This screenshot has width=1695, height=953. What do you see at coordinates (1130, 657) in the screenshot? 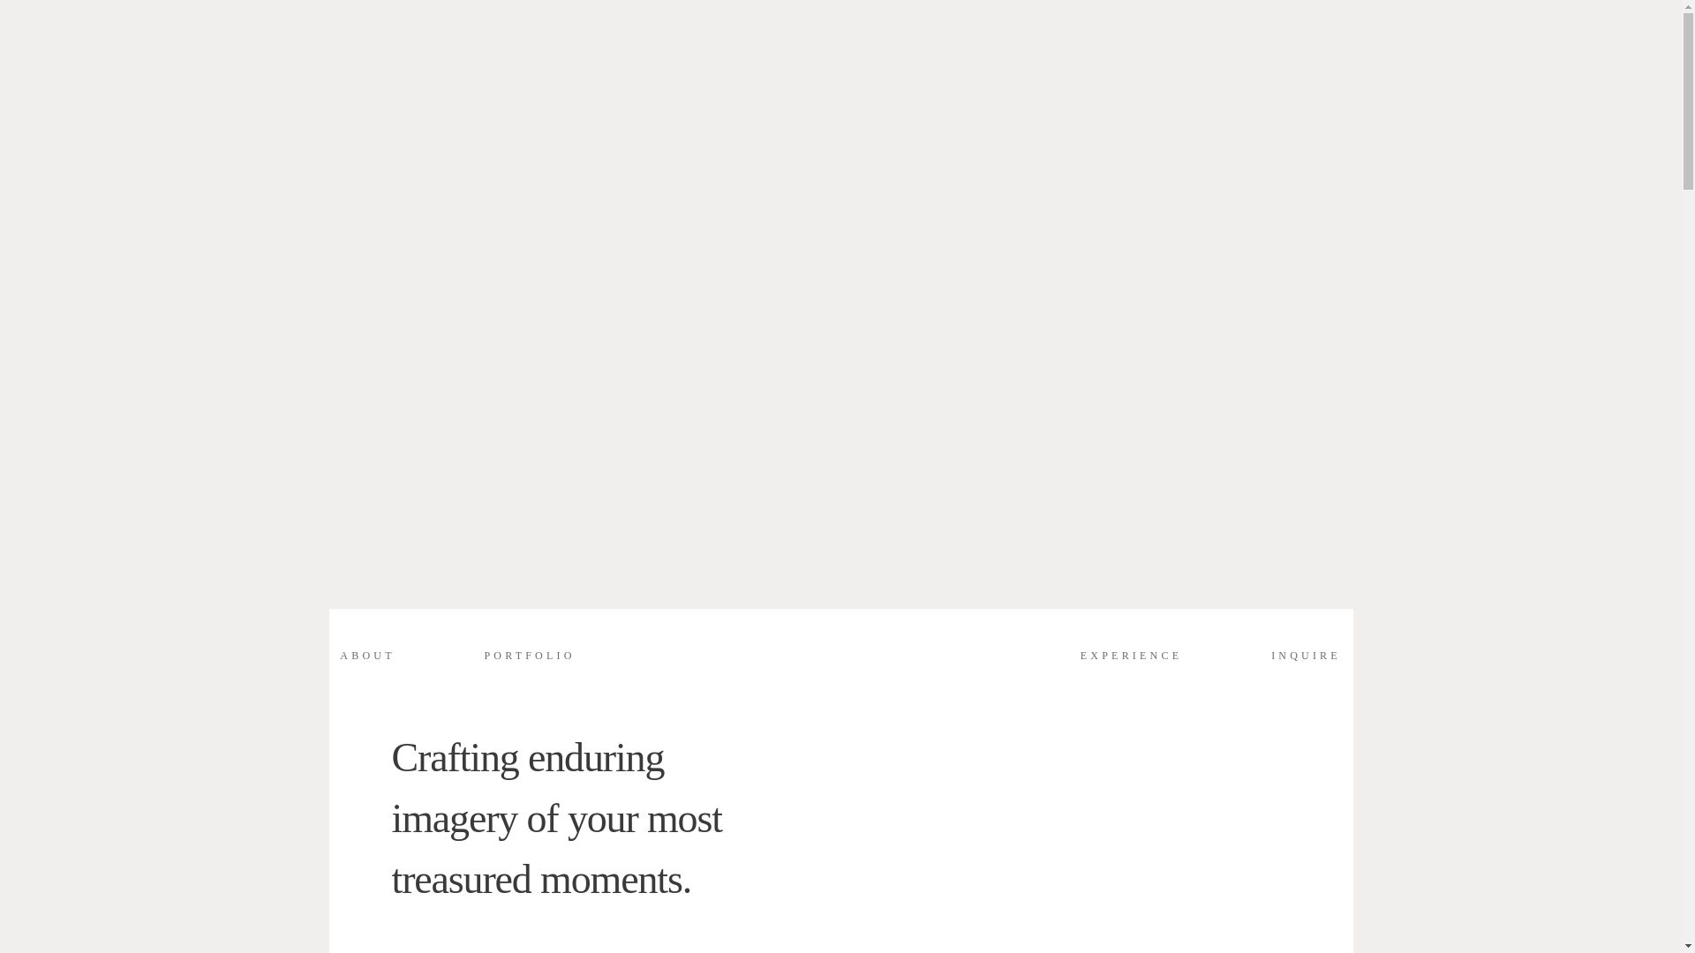
I see `EXPERIENCE` at bounding box center [1130, 657].